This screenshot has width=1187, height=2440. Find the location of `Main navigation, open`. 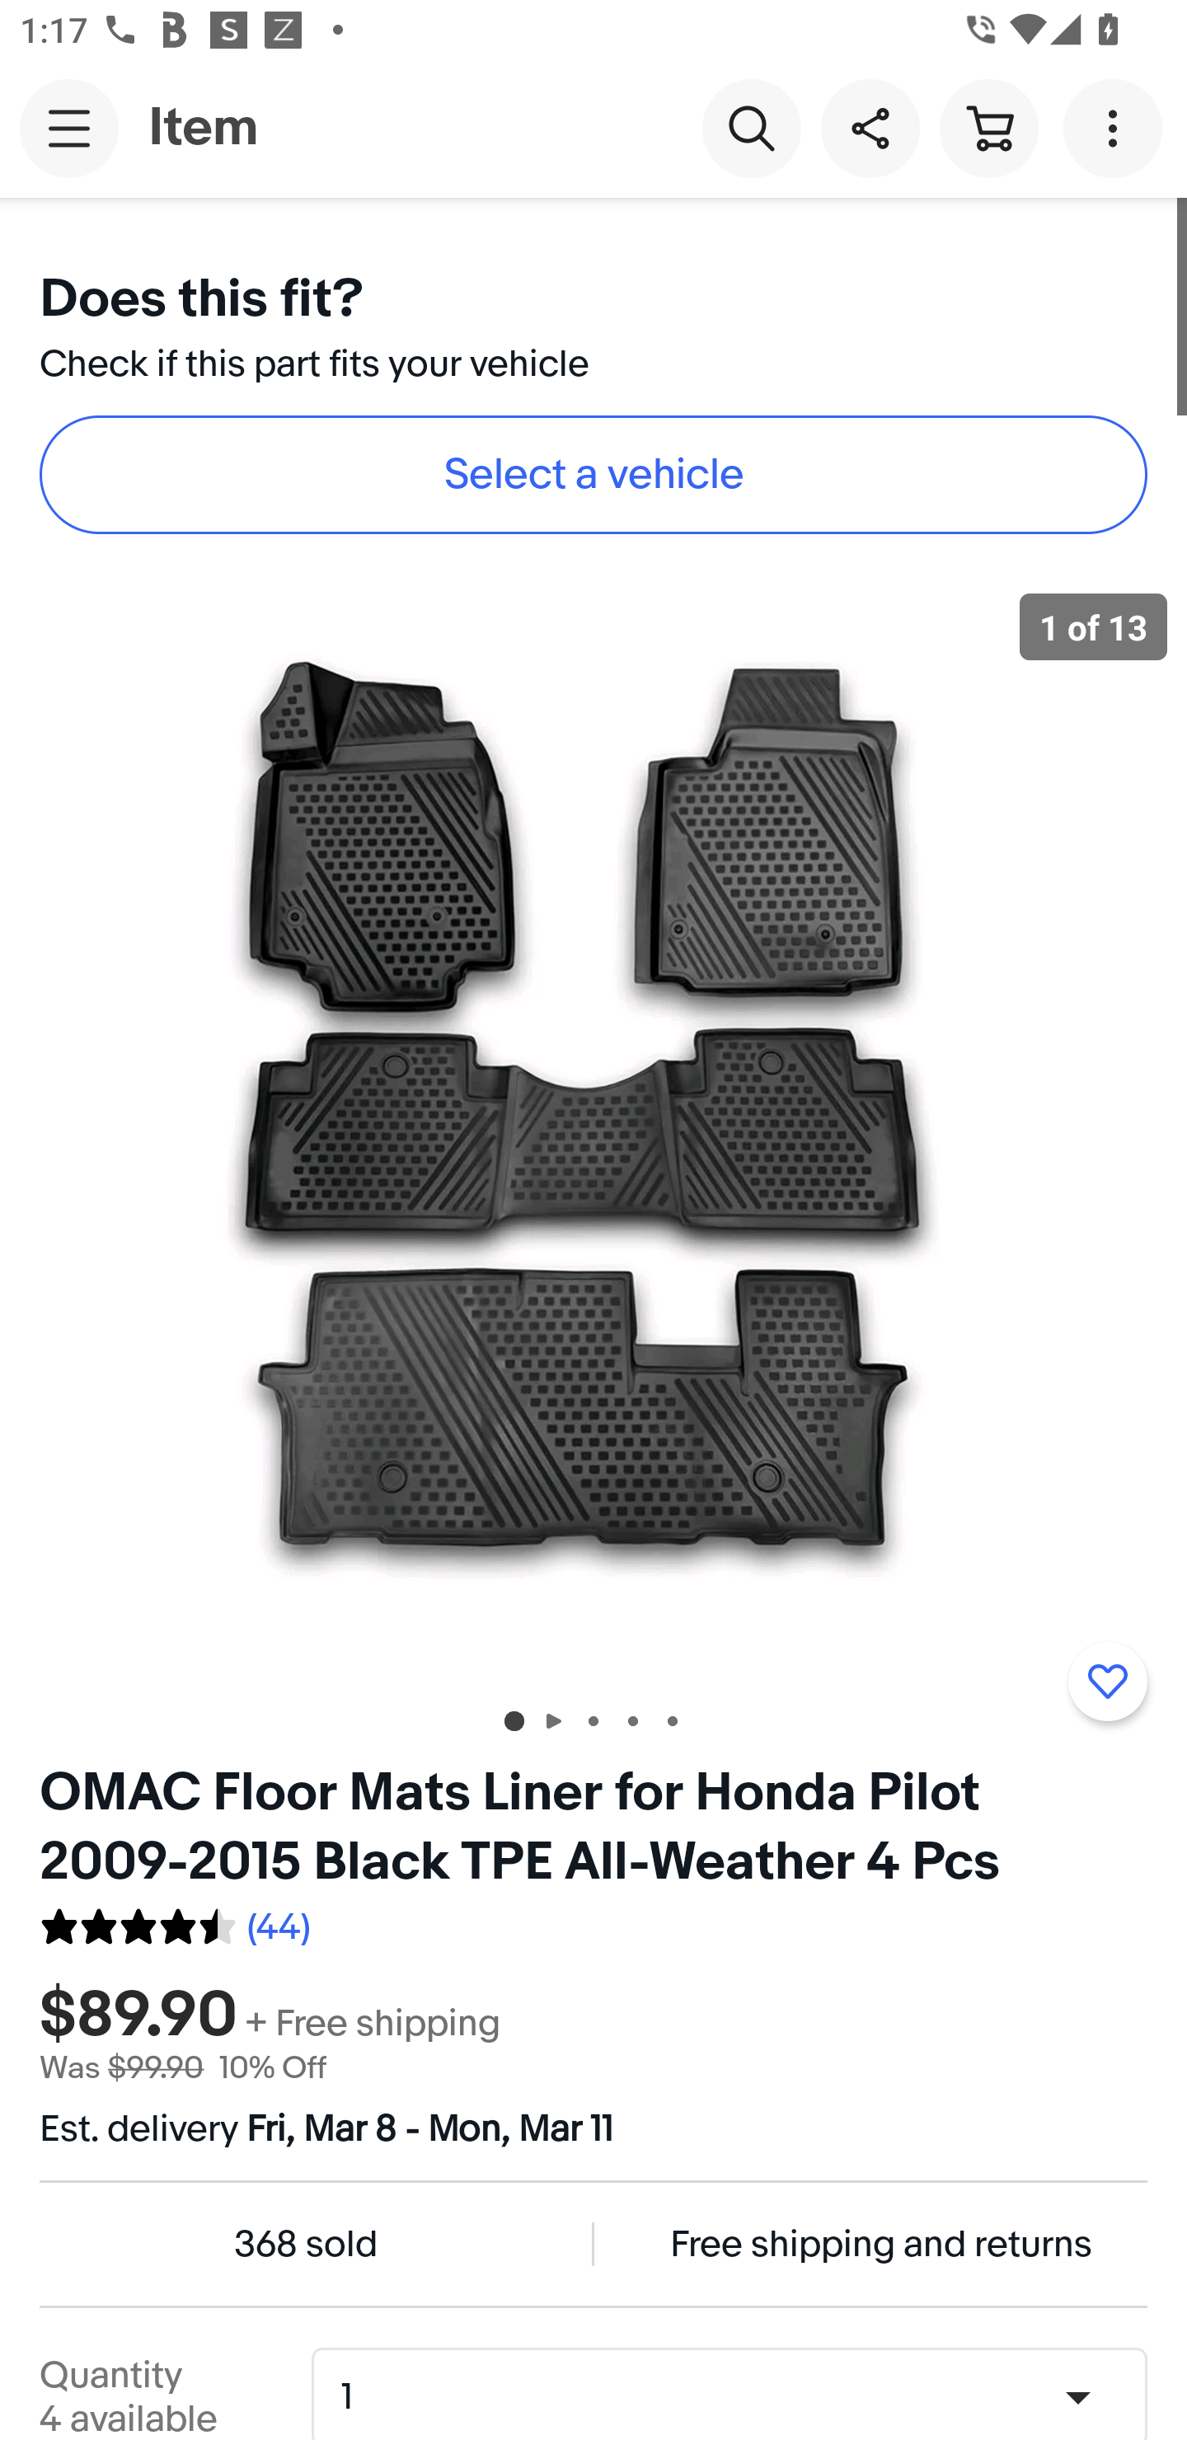

Main navigation, open is located at coordinates (69, 128).